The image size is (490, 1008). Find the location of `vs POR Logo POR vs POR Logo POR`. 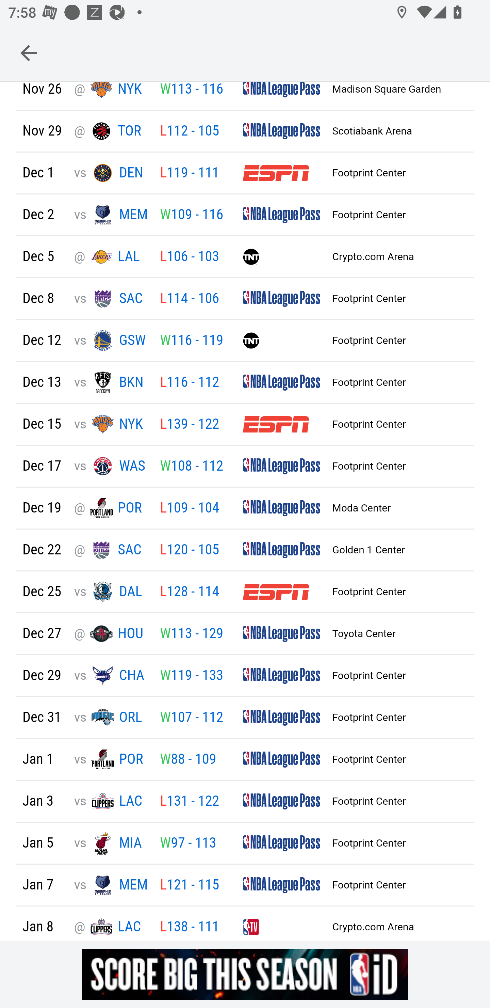

vs POR Logo POR vs POR Logo POR is located at coordinates (111, 760).